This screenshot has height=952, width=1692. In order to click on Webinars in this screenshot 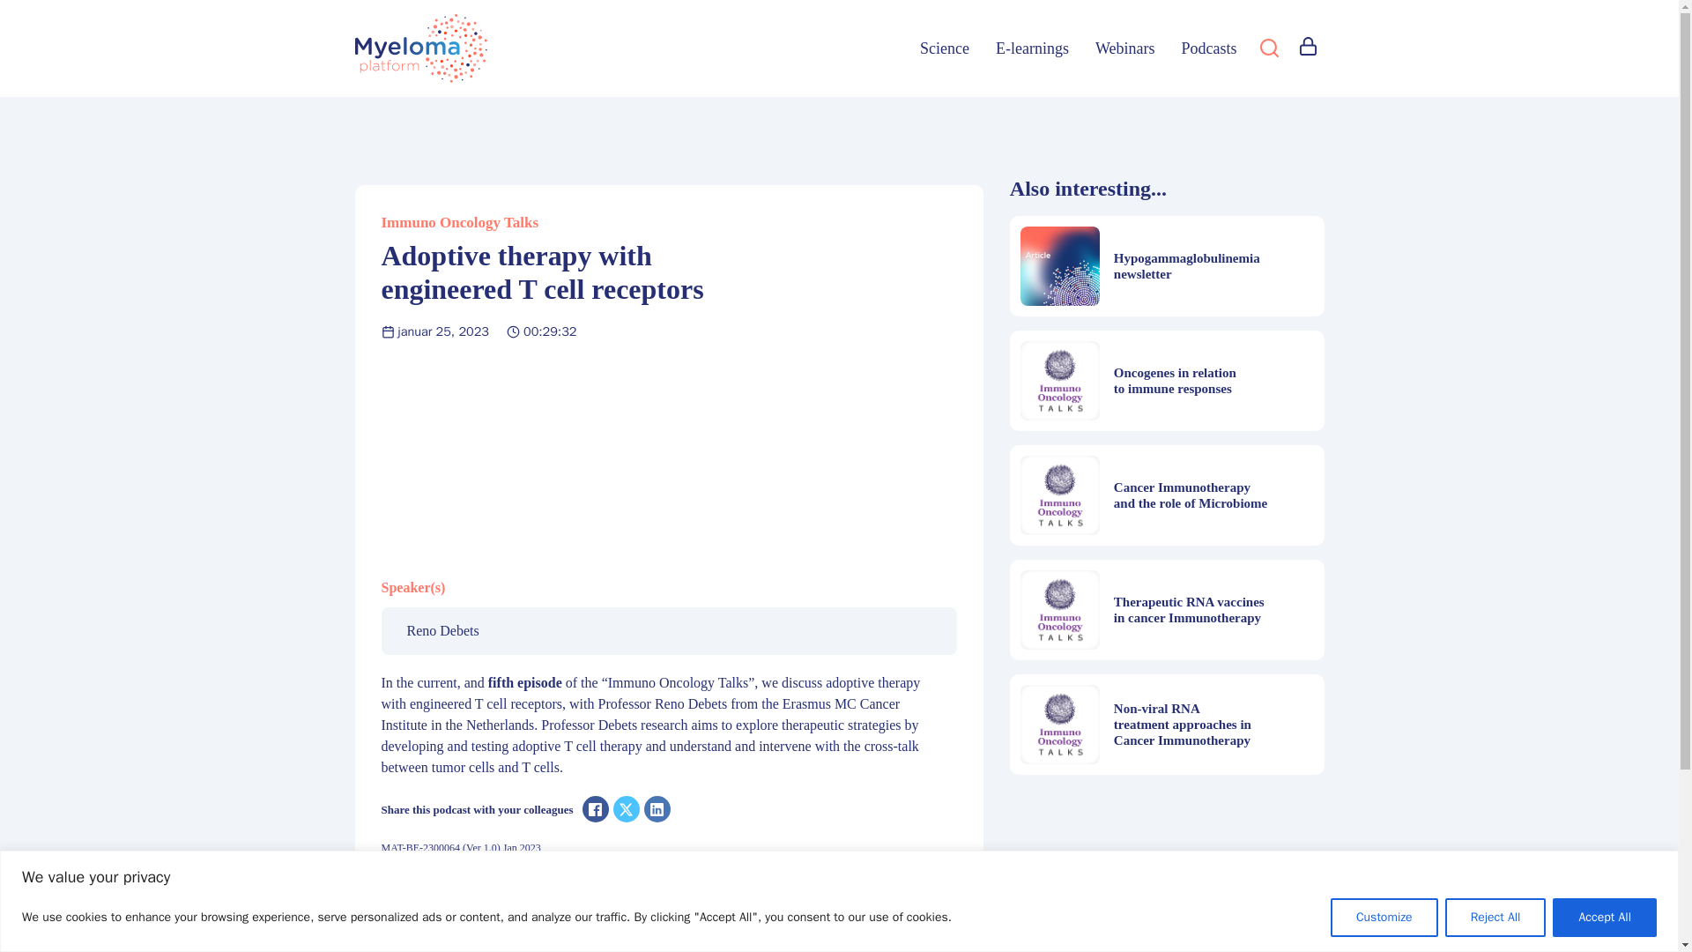, I will do `click(1124, 49)`.